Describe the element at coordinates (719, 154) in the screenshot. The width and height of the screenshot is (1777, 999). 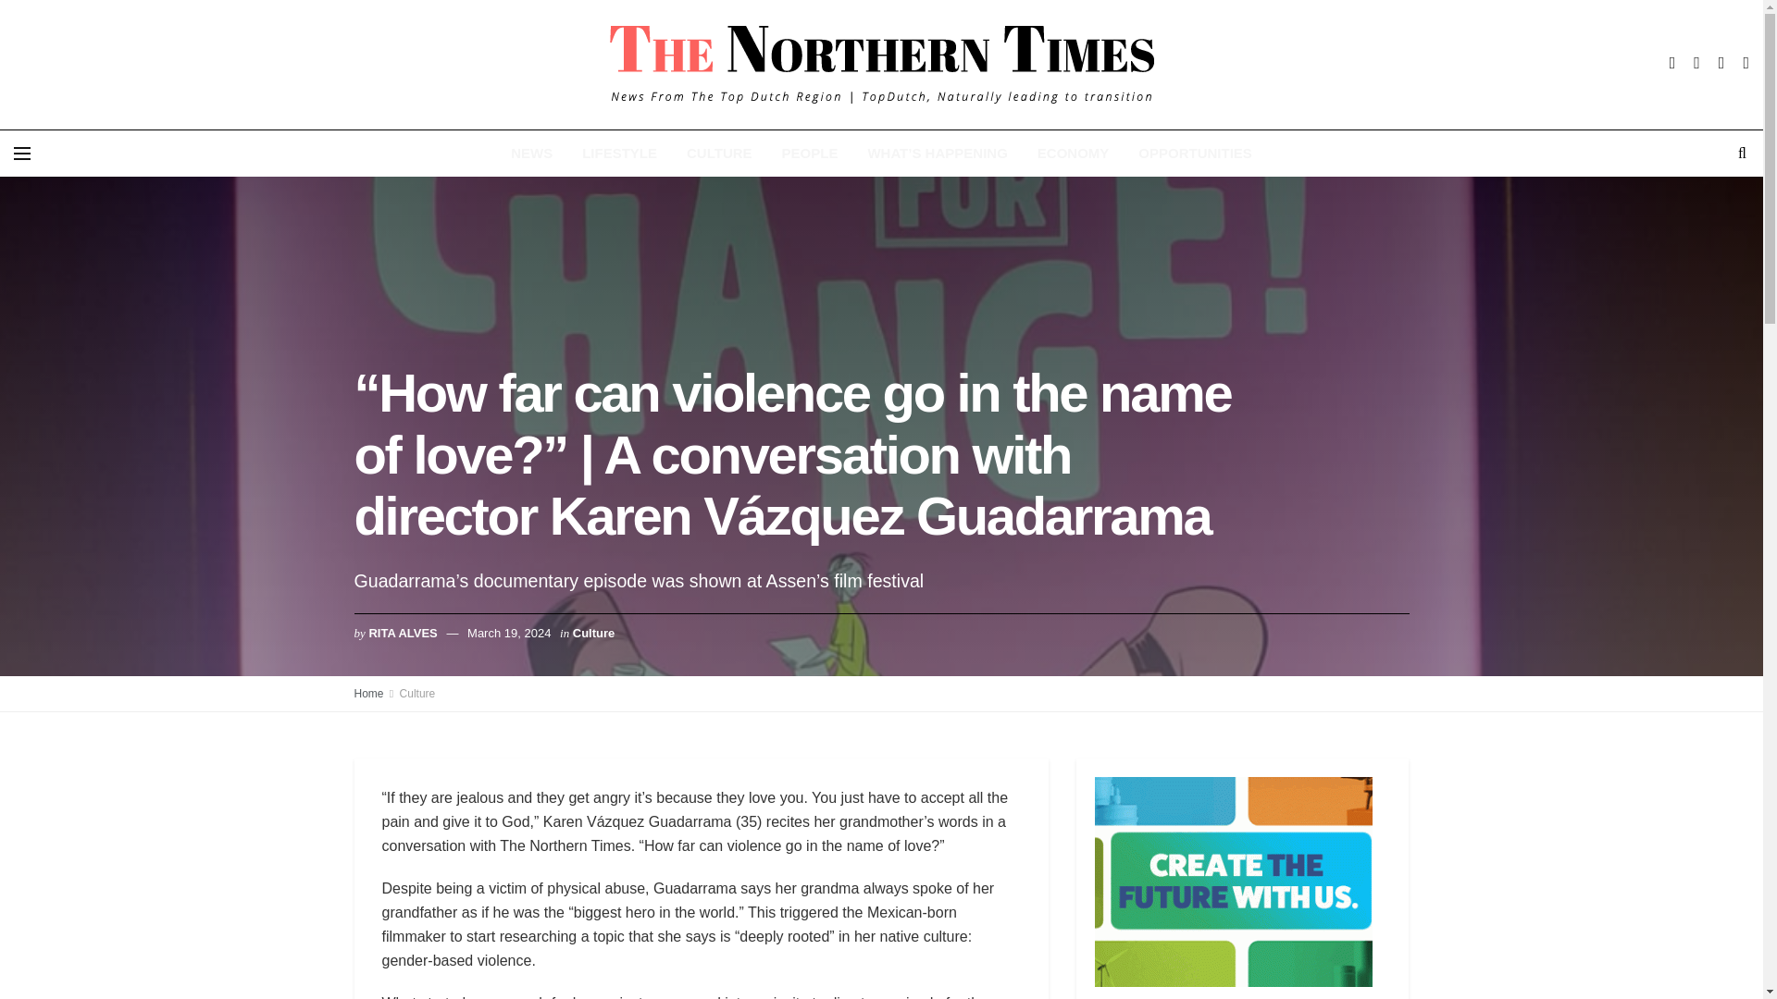
I see `CULTURE` at that location.